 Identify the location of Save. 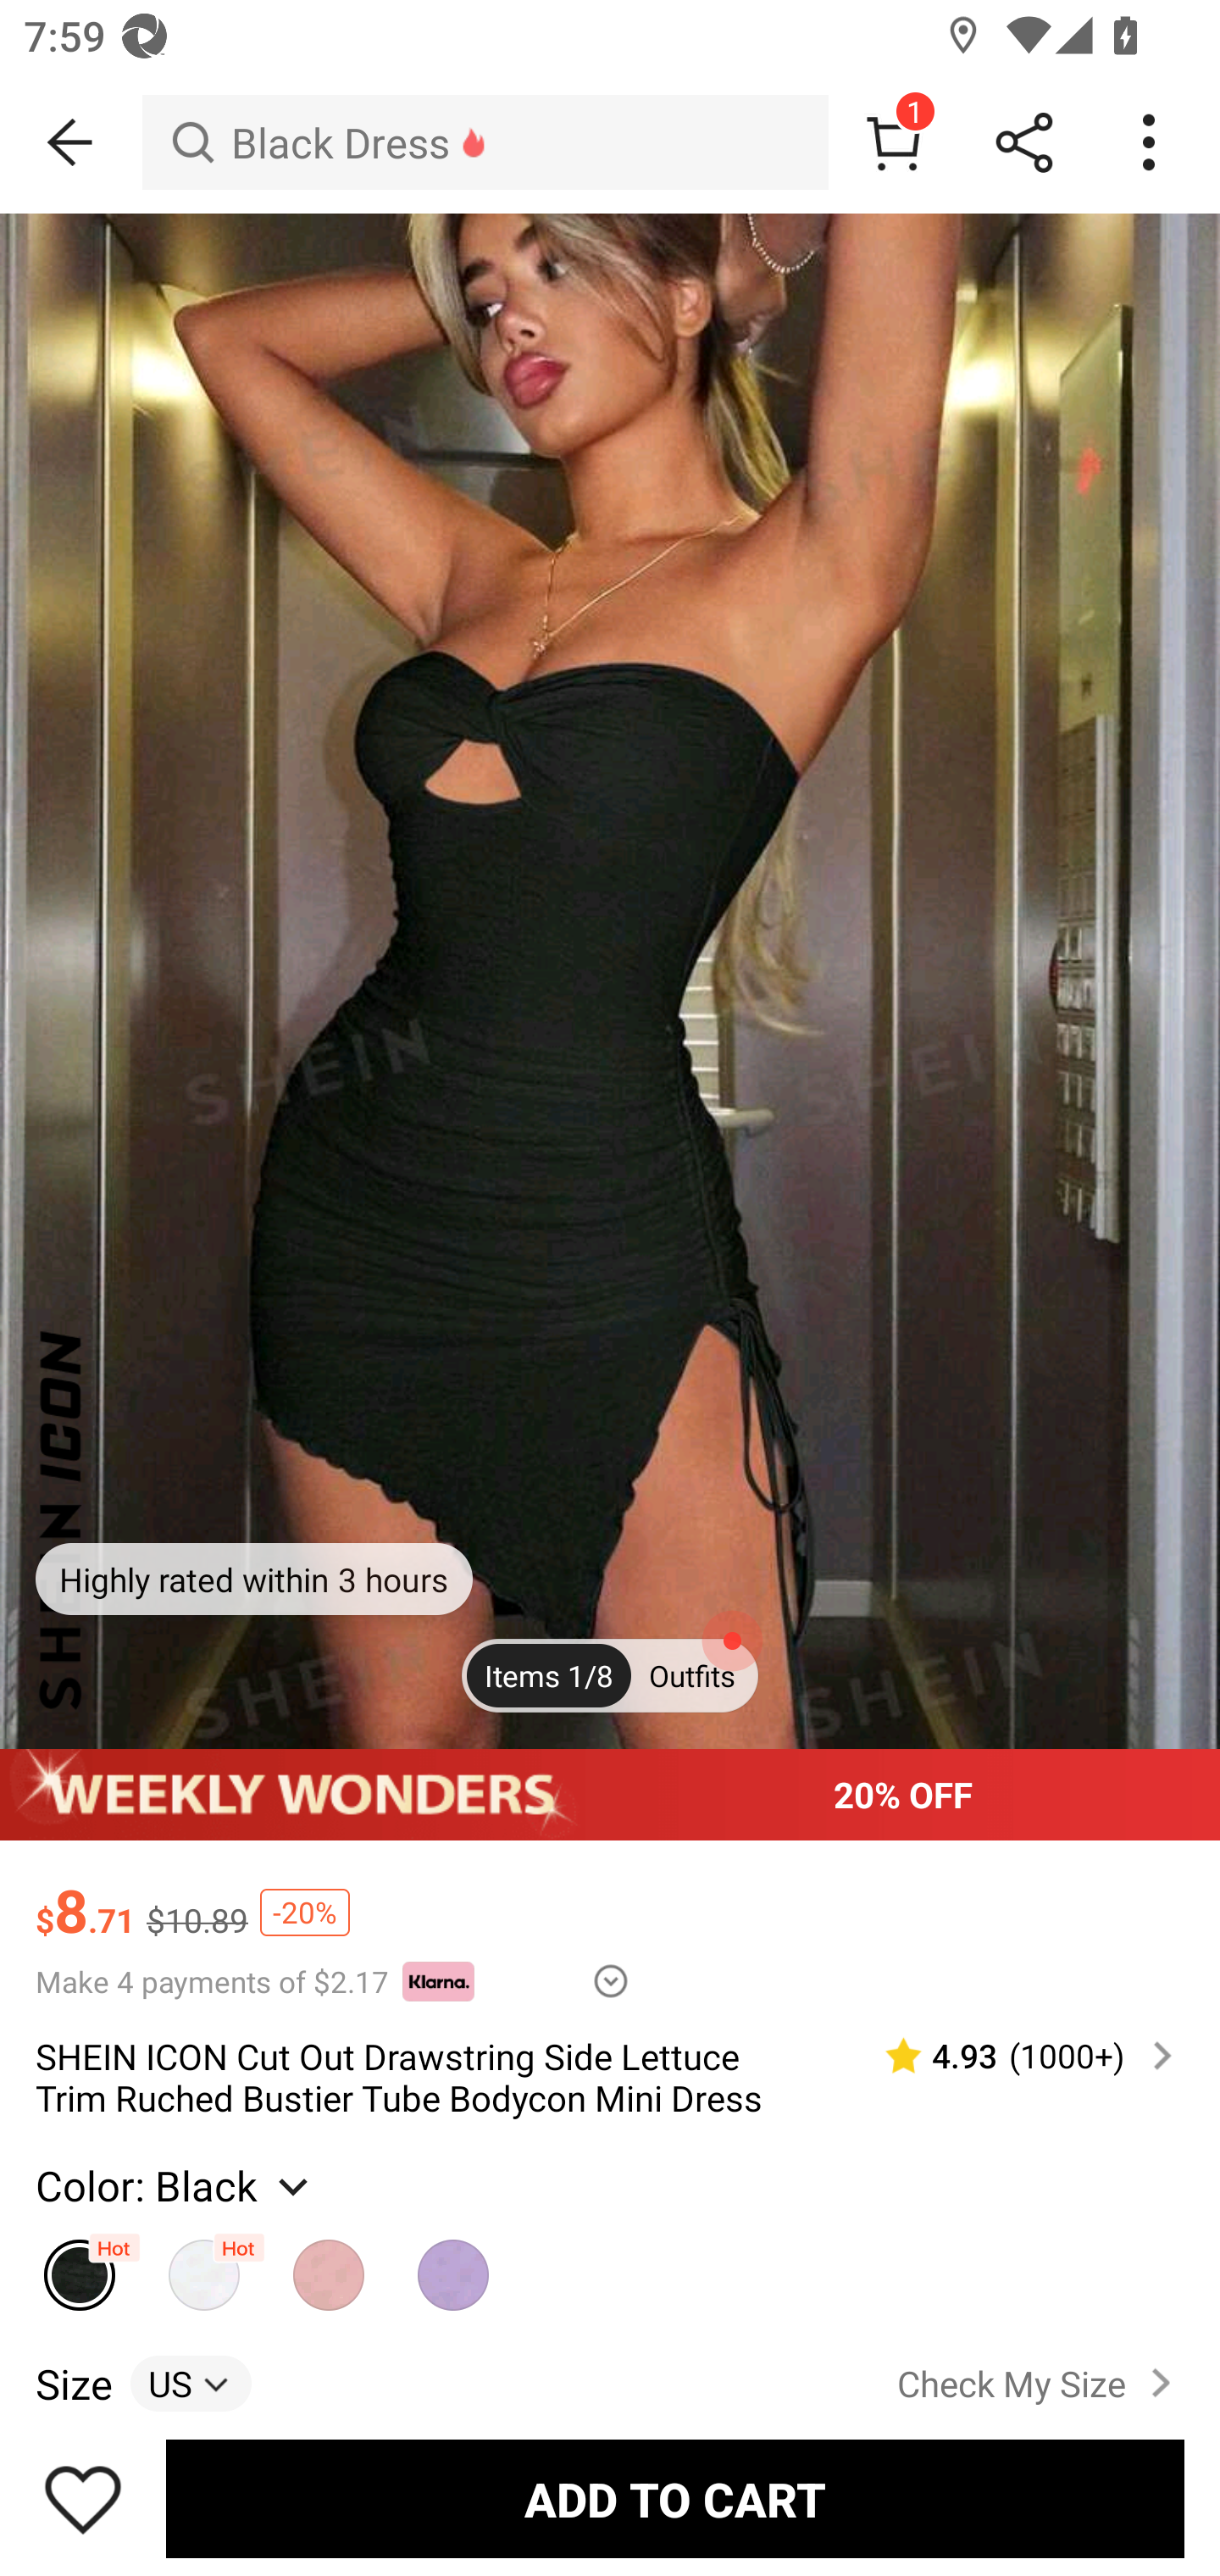
(83, 2498).